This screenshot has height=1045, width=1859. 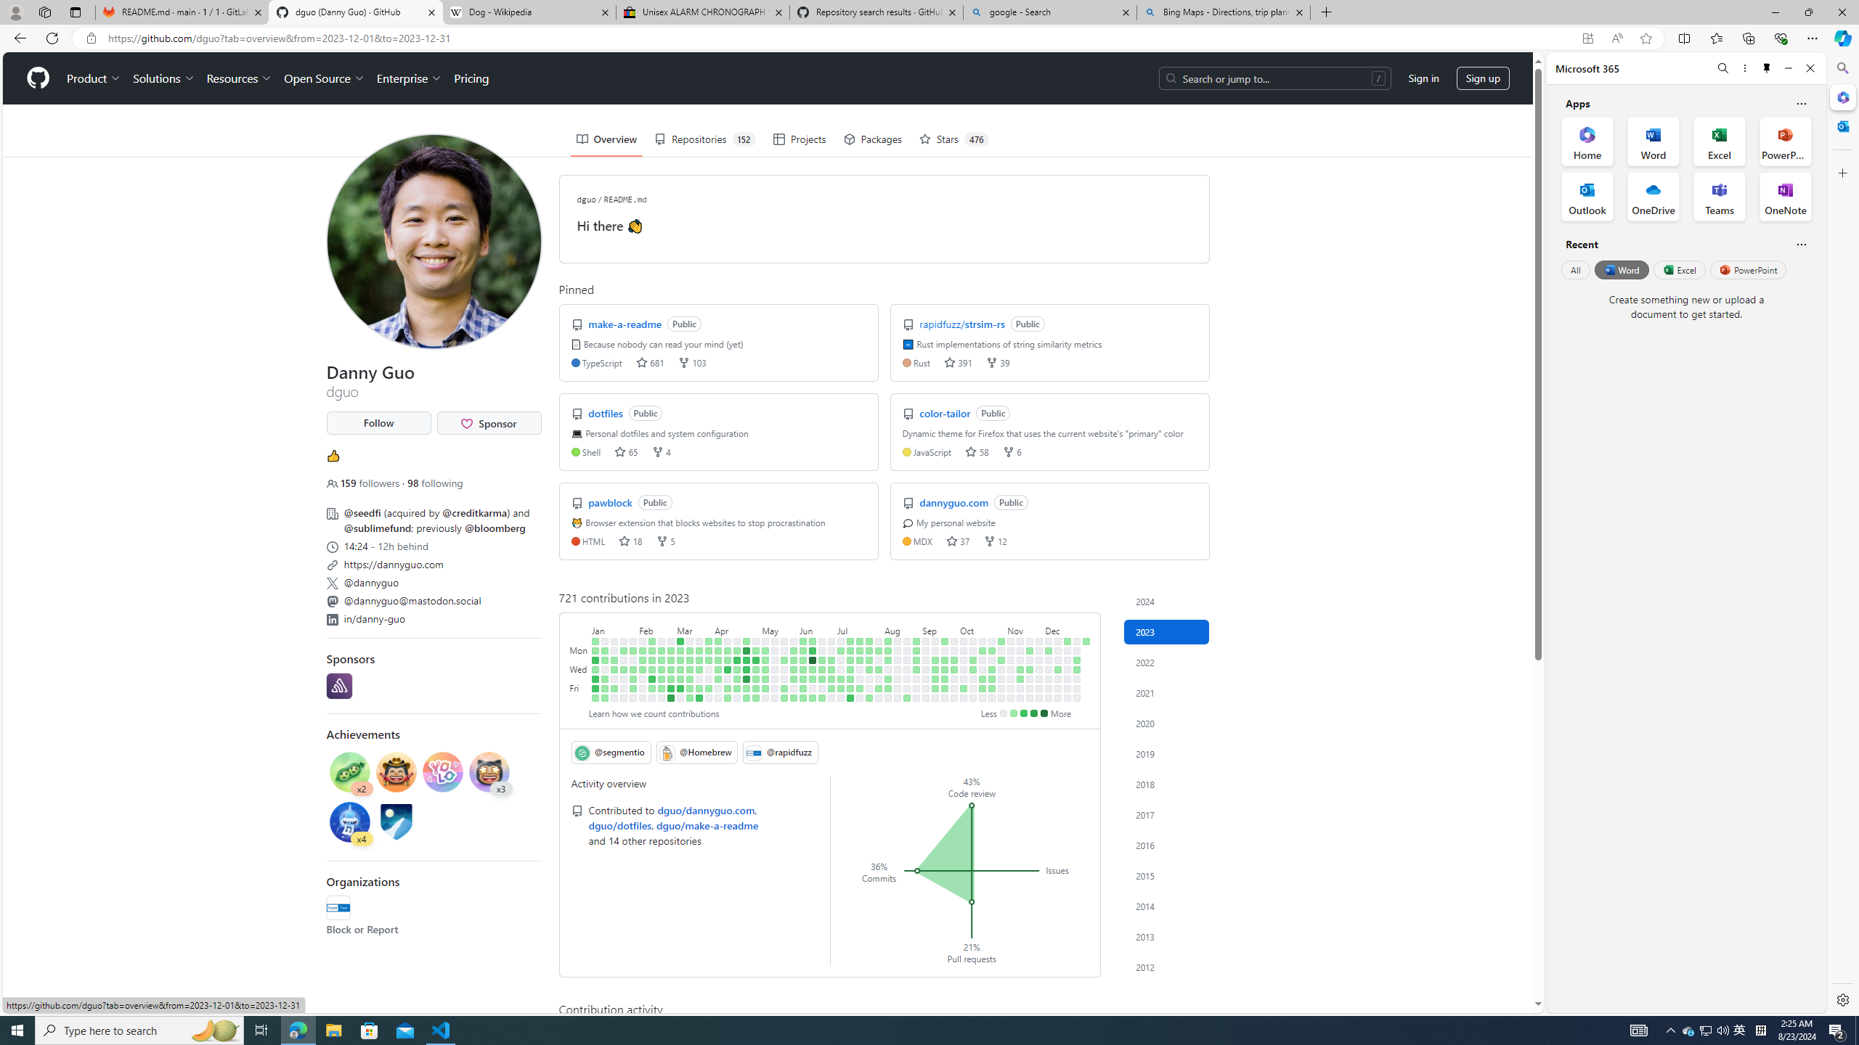 What do you see at coordinates (775, 660) in the screenshot?
I see `No contributions on May 16th.` at bounding box center [775, 660].